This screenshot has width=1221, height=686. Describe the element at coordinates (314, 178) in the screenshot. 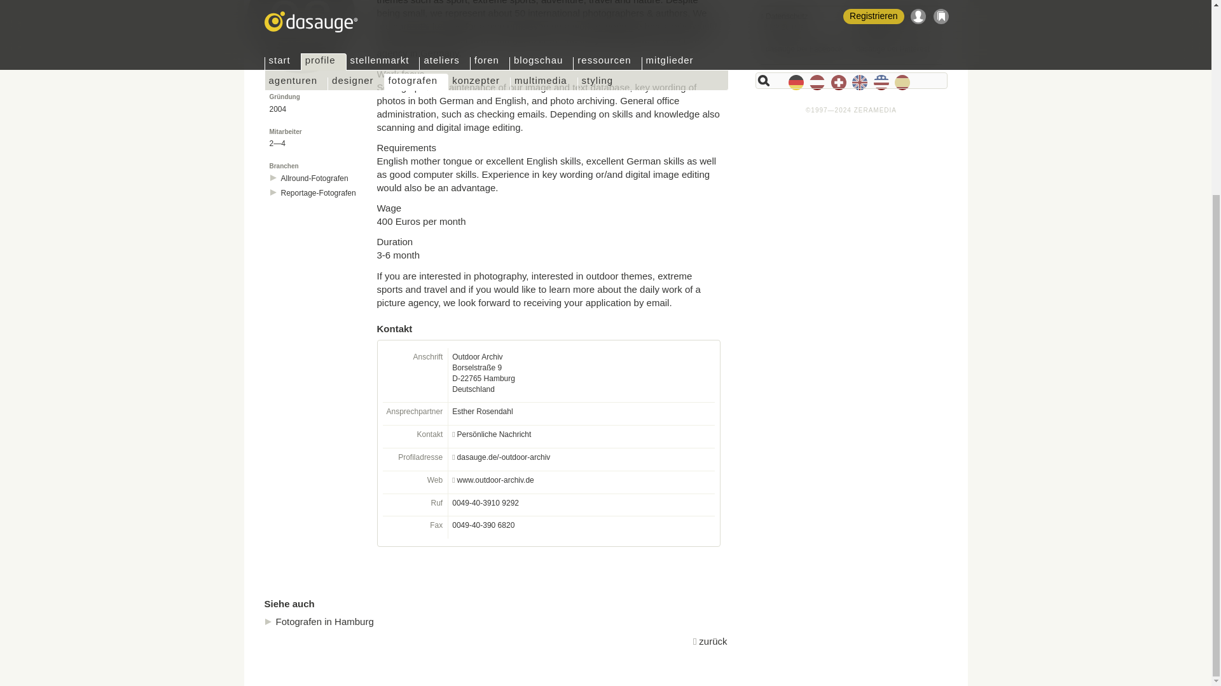

I see `Fotografen: Allround` at that location.